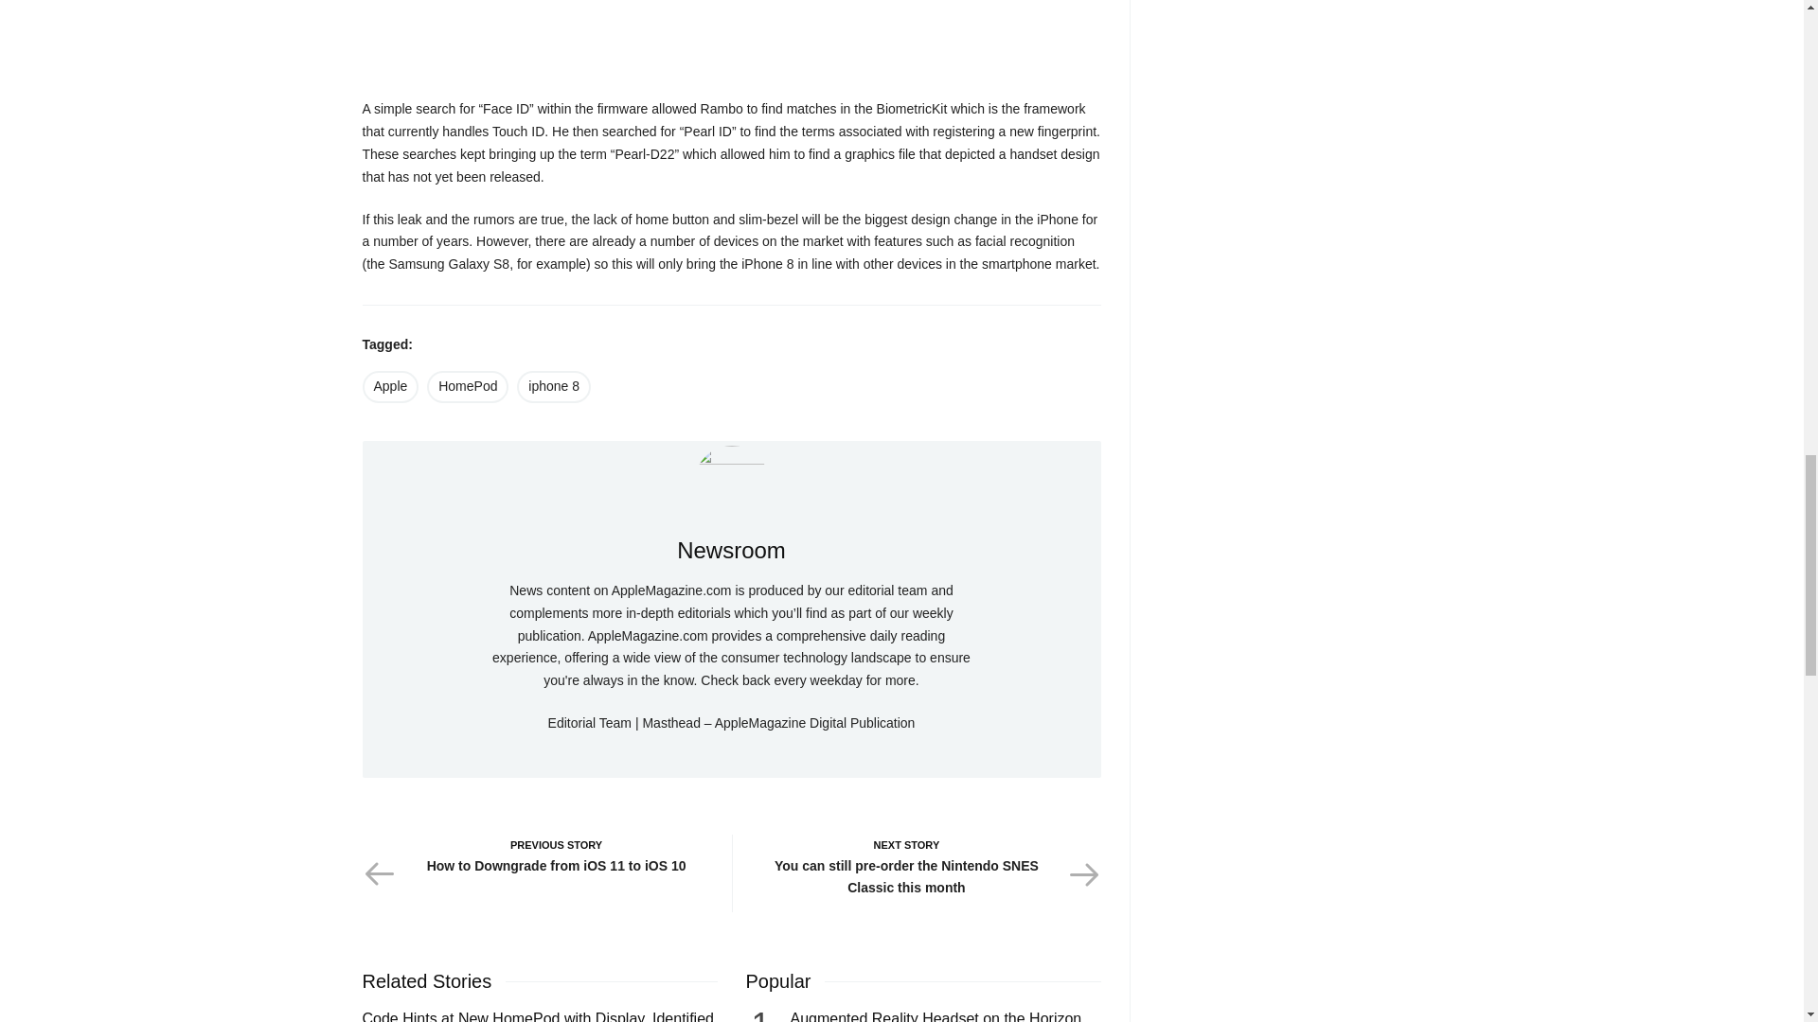  I want to click on Newsroom, so click(731, 482).